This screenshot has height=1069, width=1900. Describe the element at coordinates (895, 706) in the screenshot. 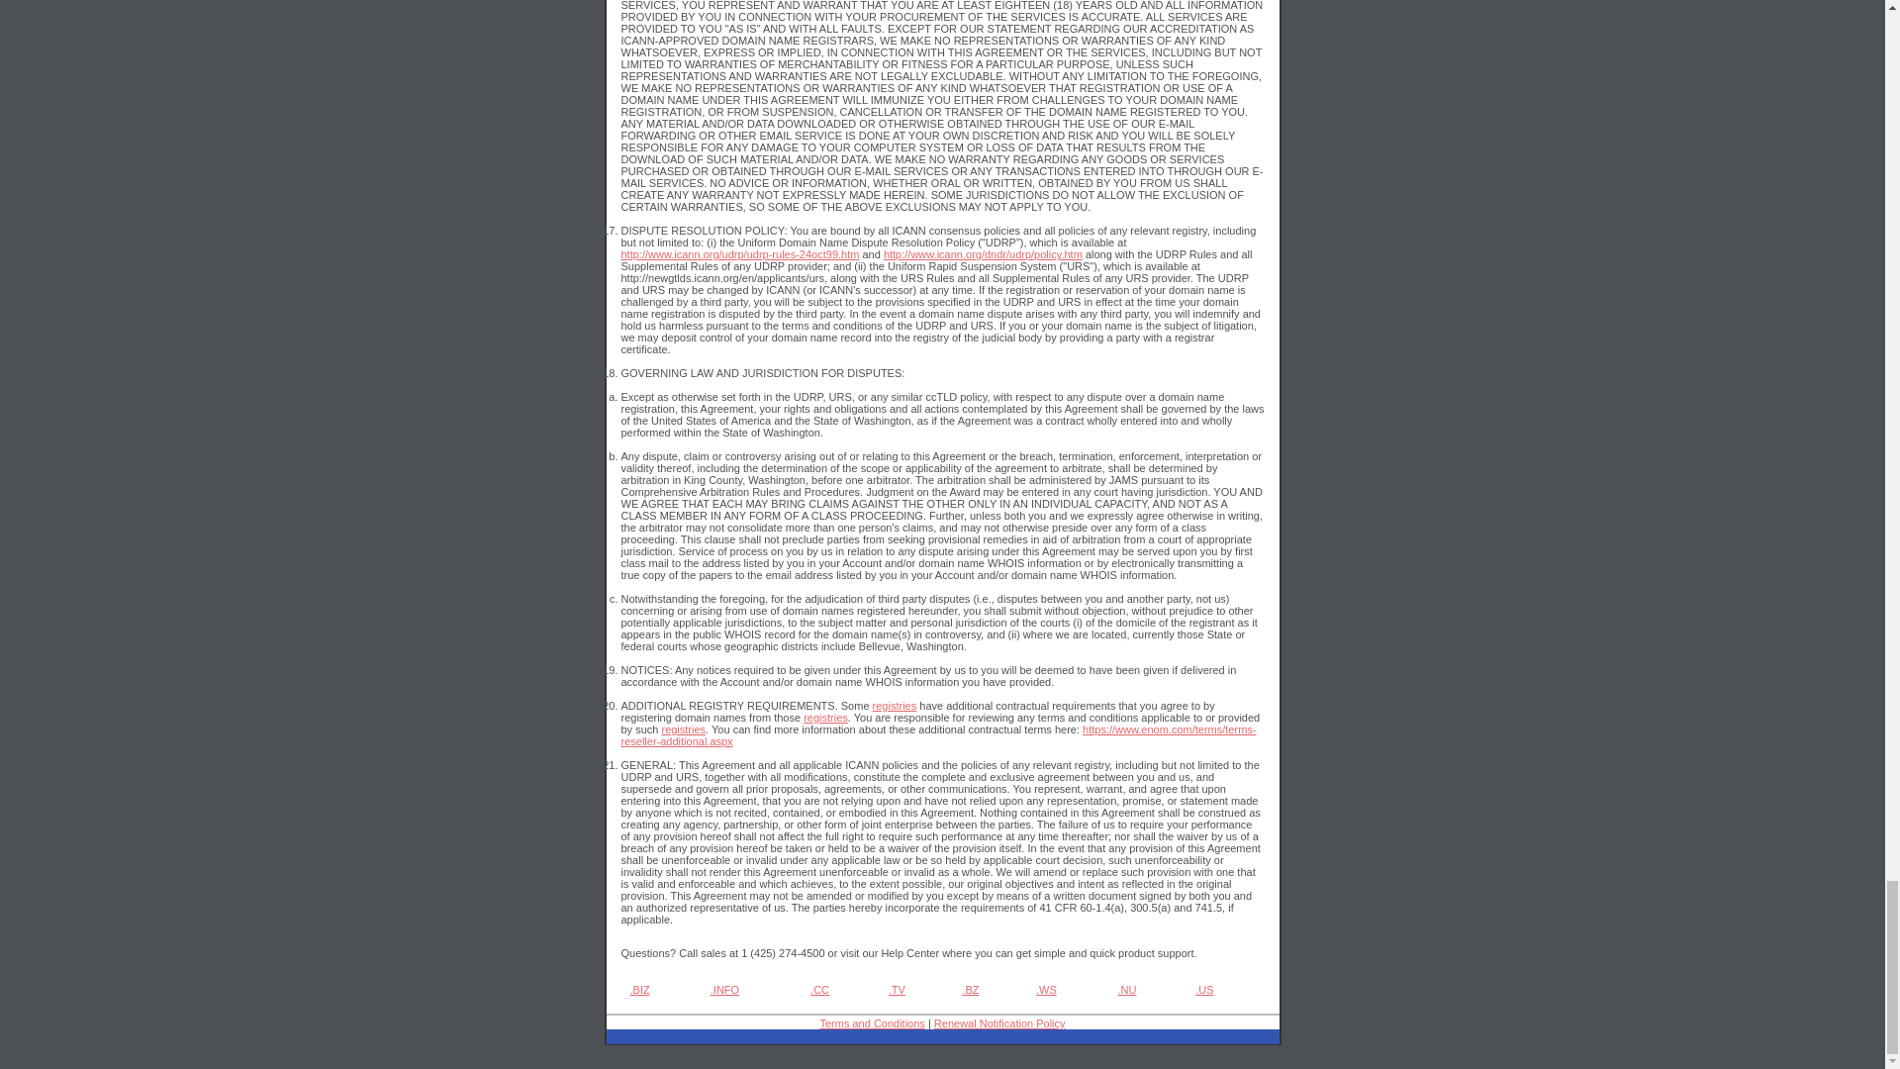

I see `registries` at that location.